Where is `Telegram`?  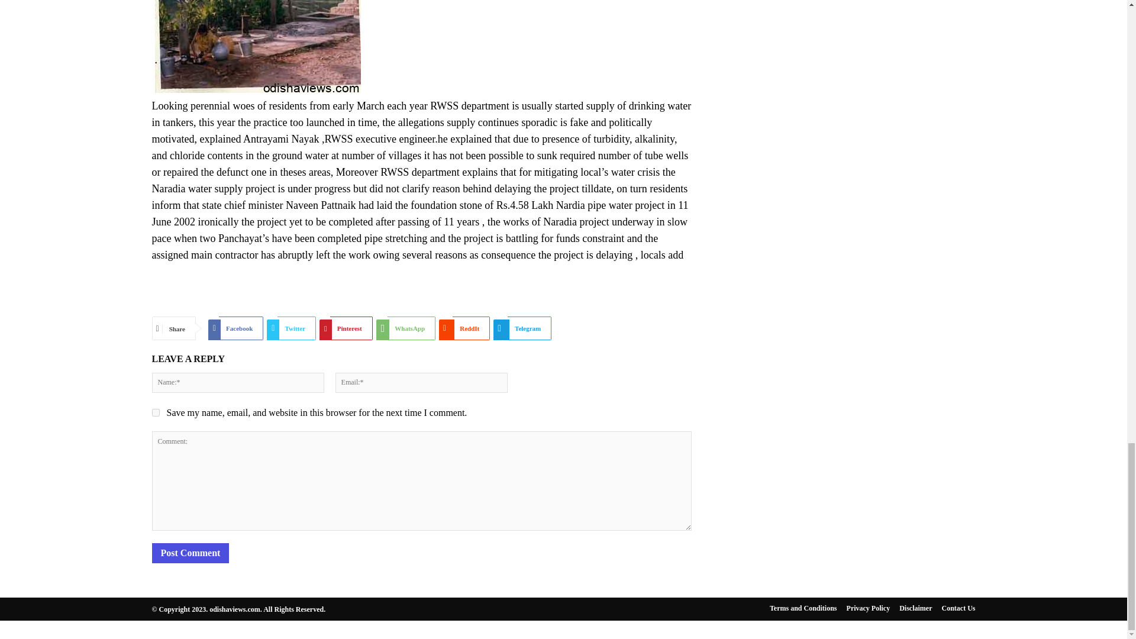 Telegram is located at coordinates (522, 328).